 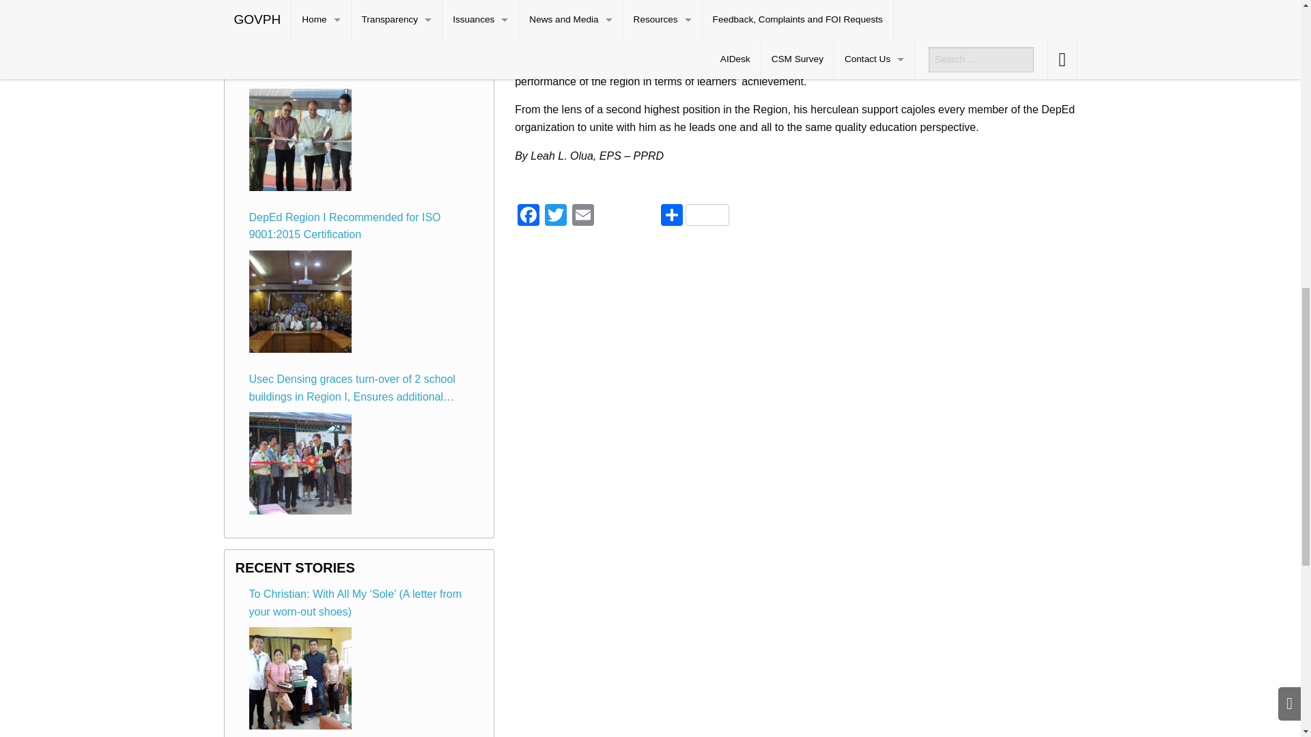 I want to click on Email, so click(x=582, y=216).